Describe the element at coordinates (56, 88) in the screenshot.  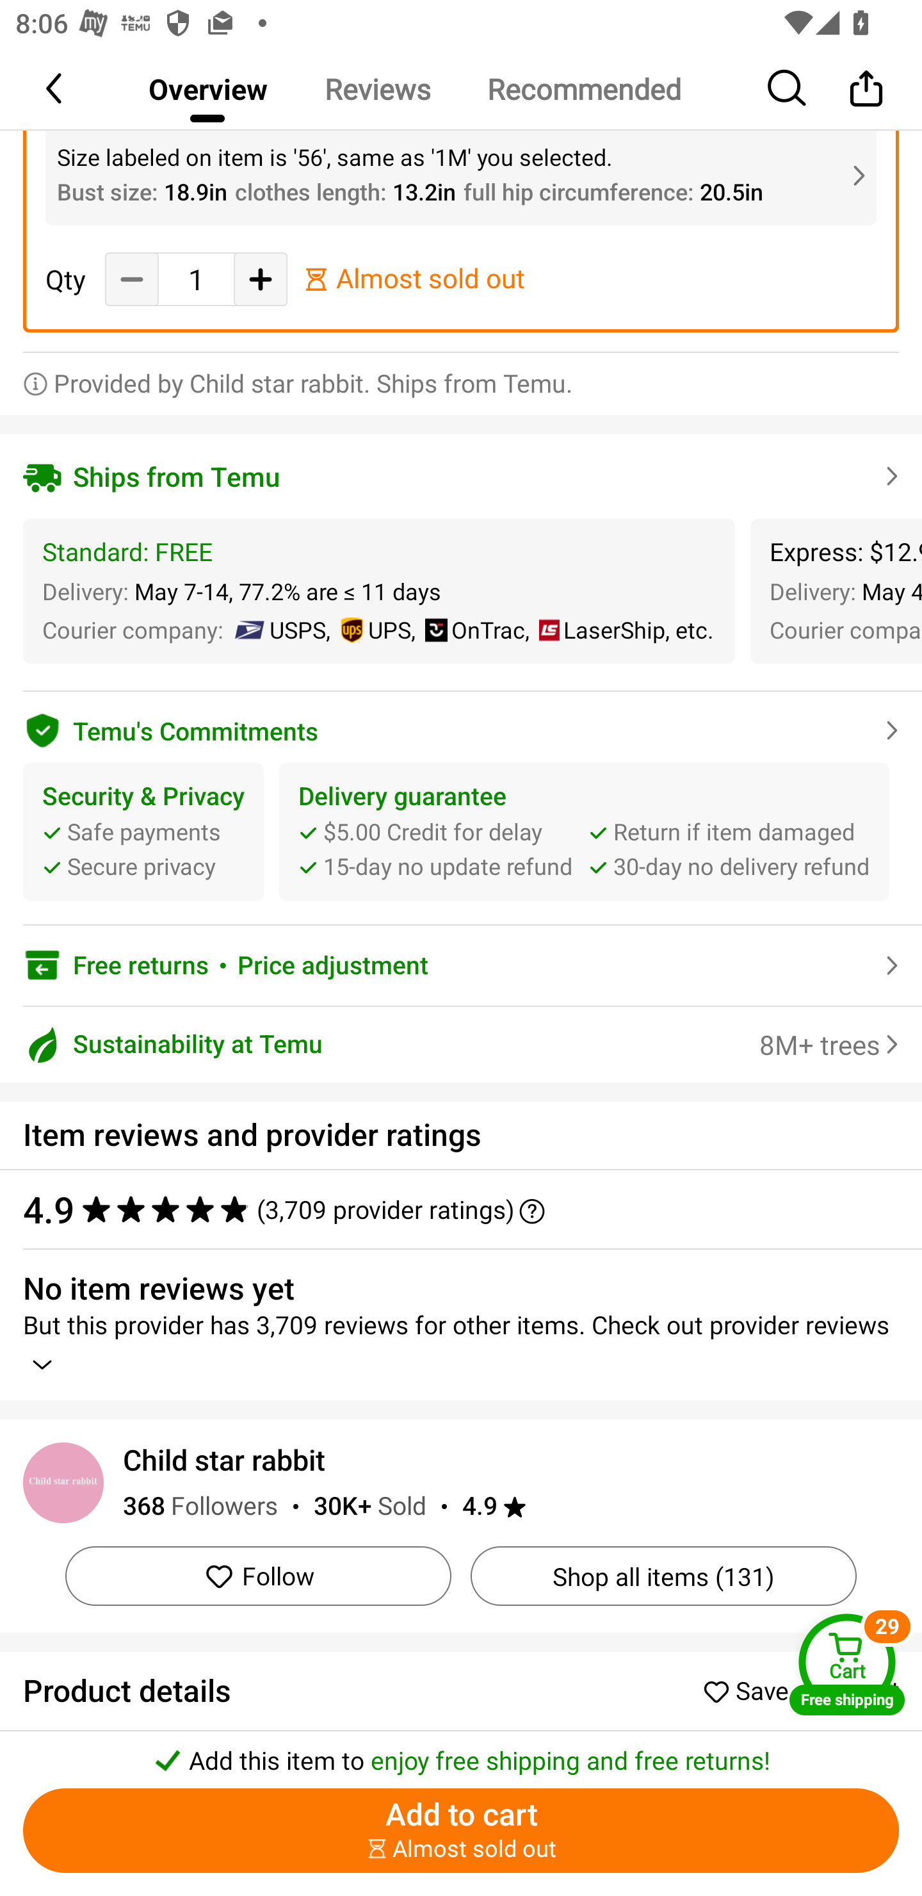
I see `Back` at that location.